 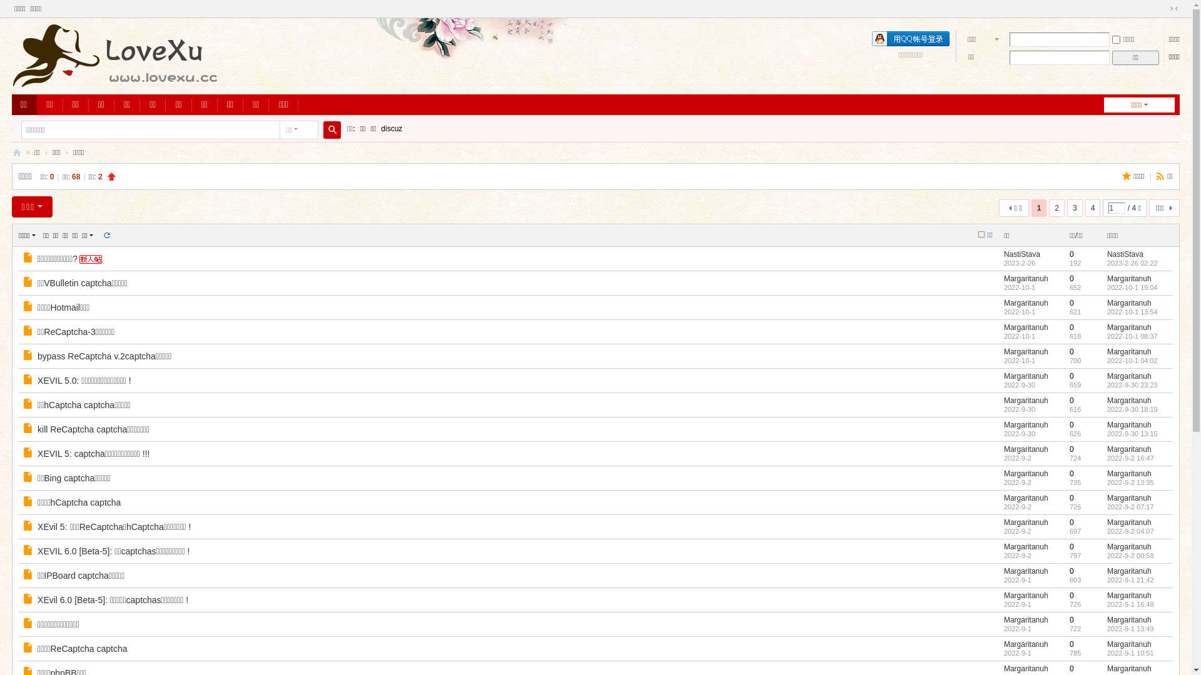 What do you see at coordinates (1072, 669) in the screenshot?
I see `0` at bounding box center [1072, 669].